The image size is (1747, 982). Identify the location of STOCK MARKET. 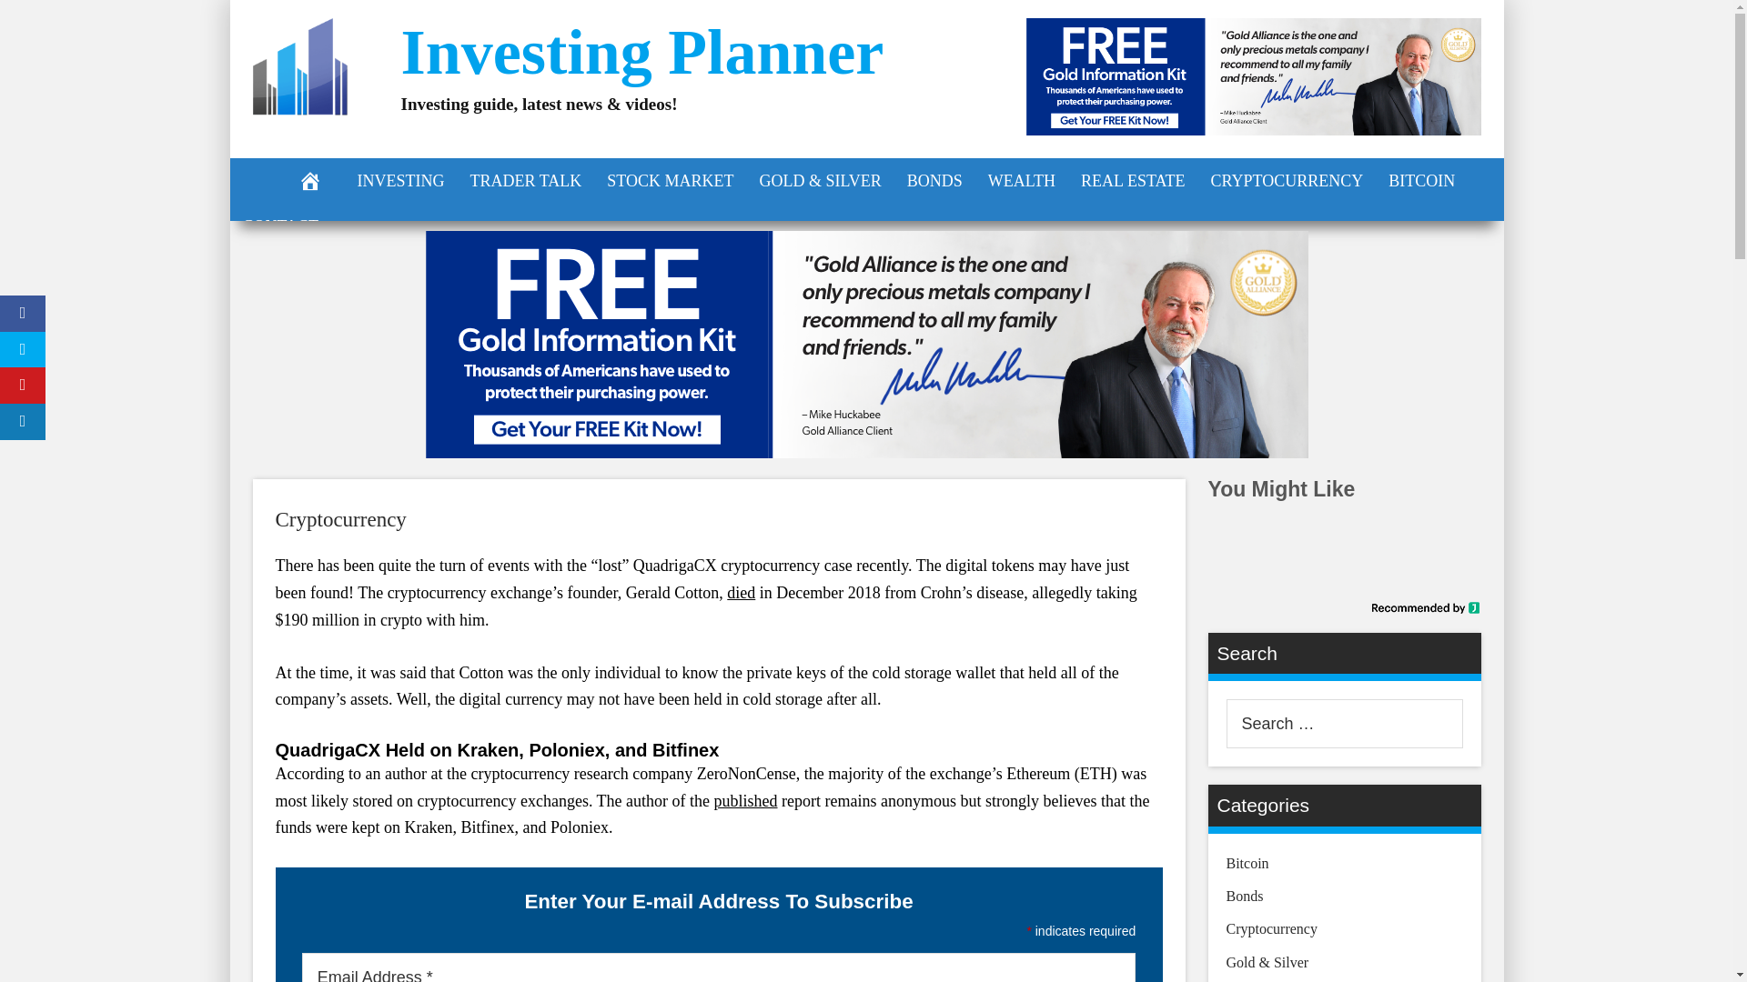
(670, 180).